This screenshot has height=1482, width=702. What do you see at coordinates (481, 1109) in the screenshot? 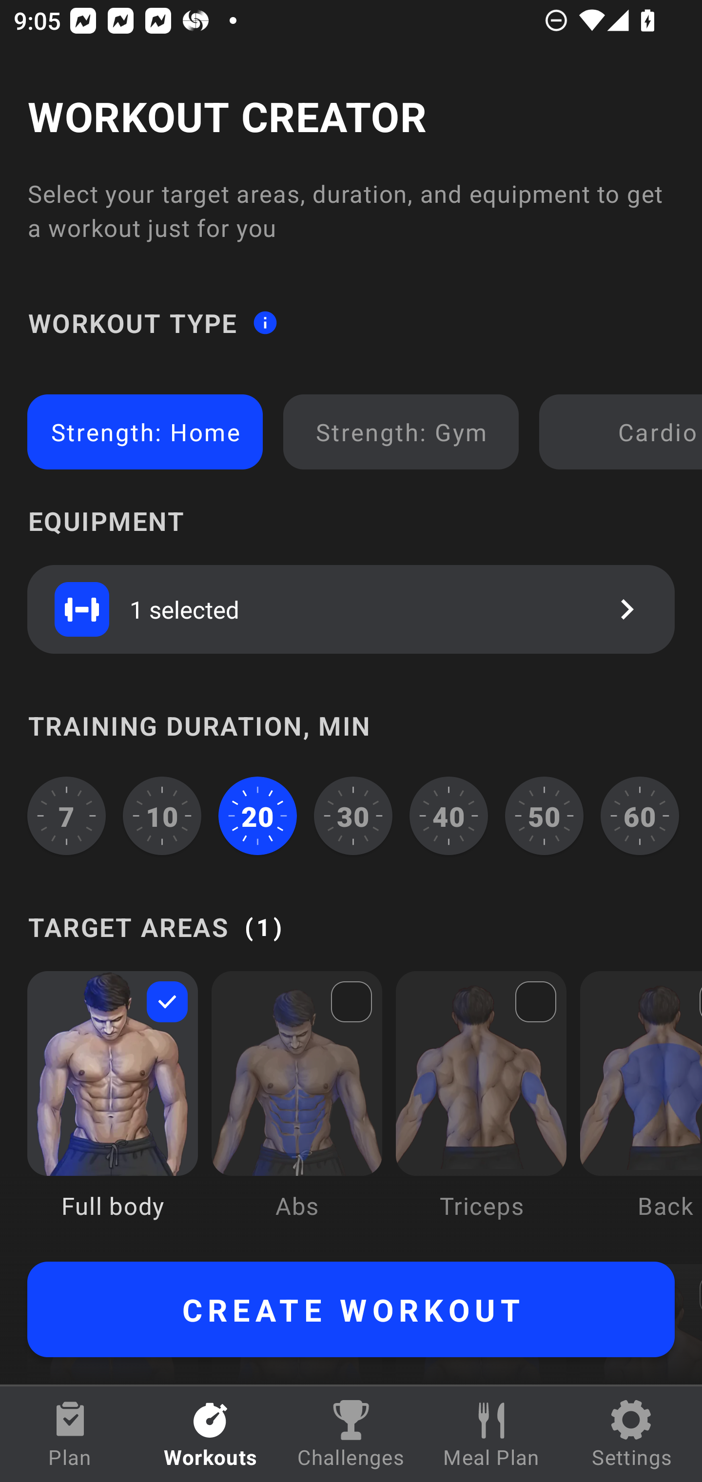
I see `Triceps` at bounding box center [481, 1109].